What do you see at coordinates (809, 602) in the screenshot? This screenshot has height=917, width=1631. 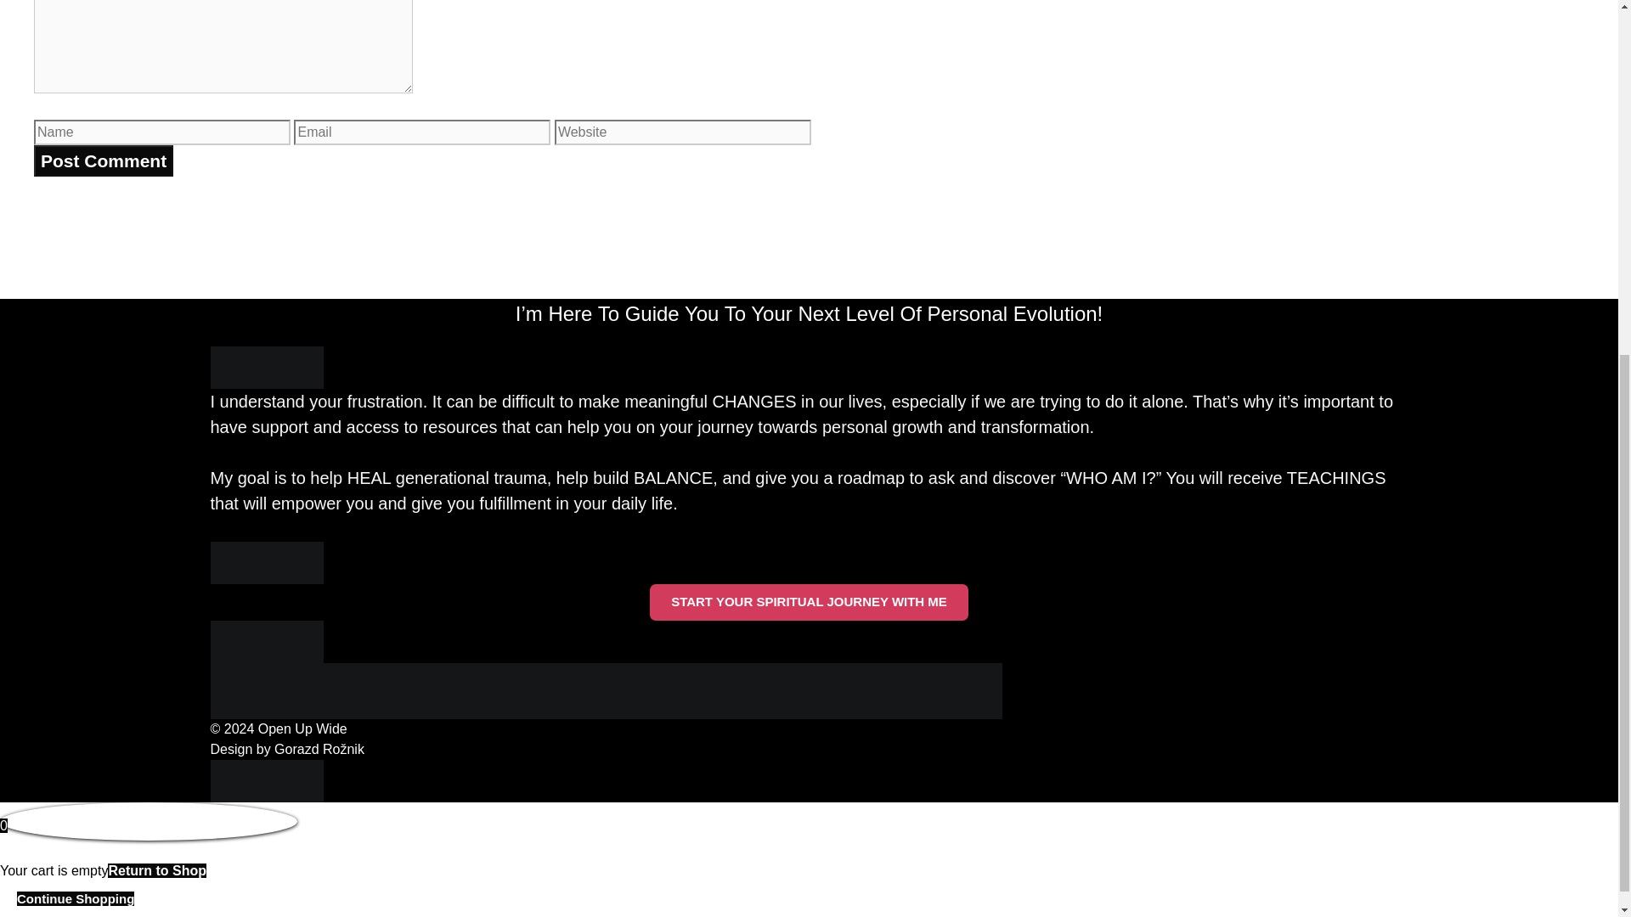 I see `START YOUR SPIRITUAL JOURNEY WITH ME` at bounding box center [809, 602].